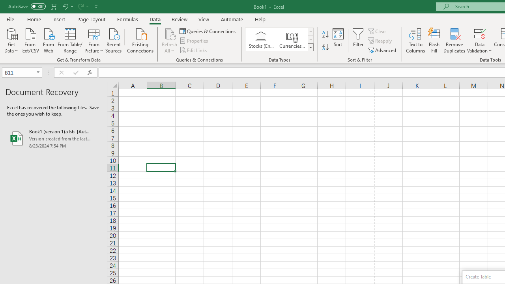 This screenshot has width=505, height=284. I want to click on Redo, so click(83, 6).